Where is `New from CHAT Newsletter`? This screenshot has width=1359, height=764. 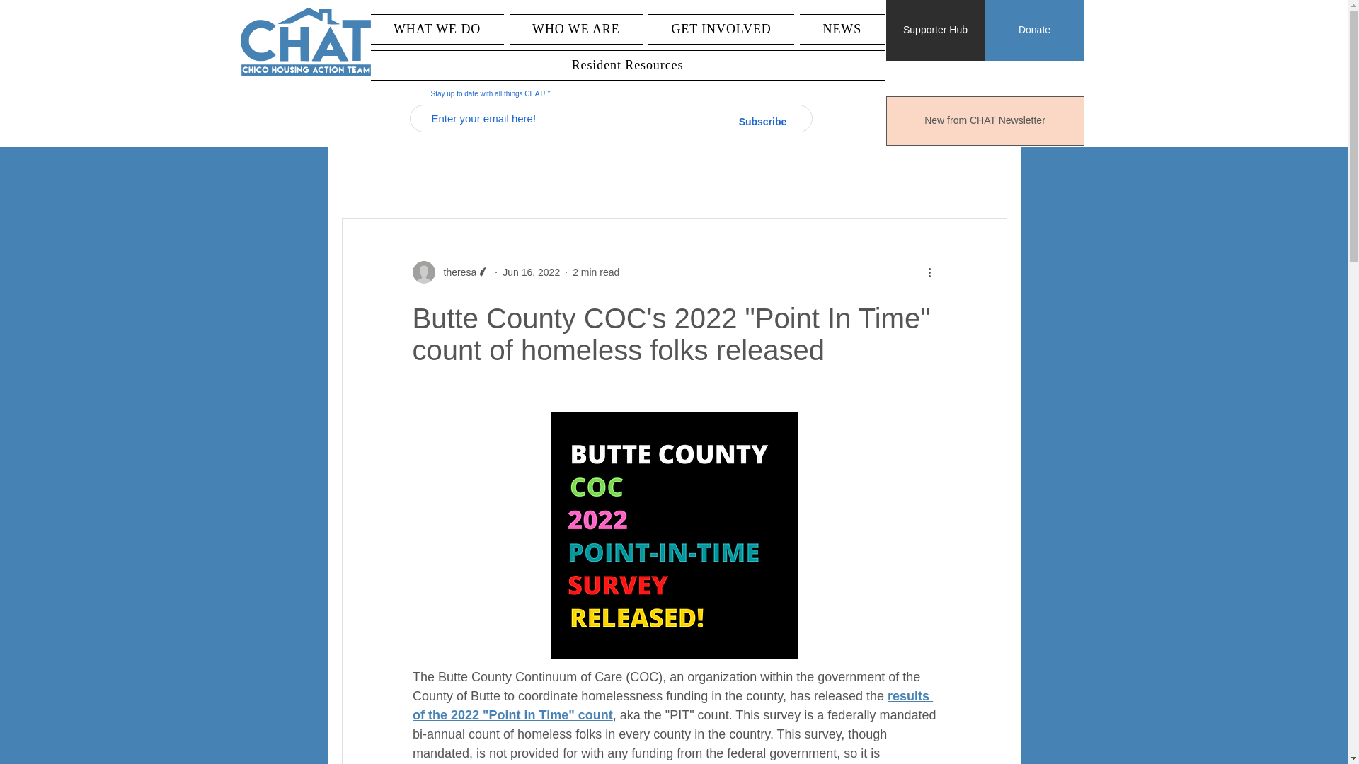
New from CHAT Newsletter is located at coordinates (985, 121).